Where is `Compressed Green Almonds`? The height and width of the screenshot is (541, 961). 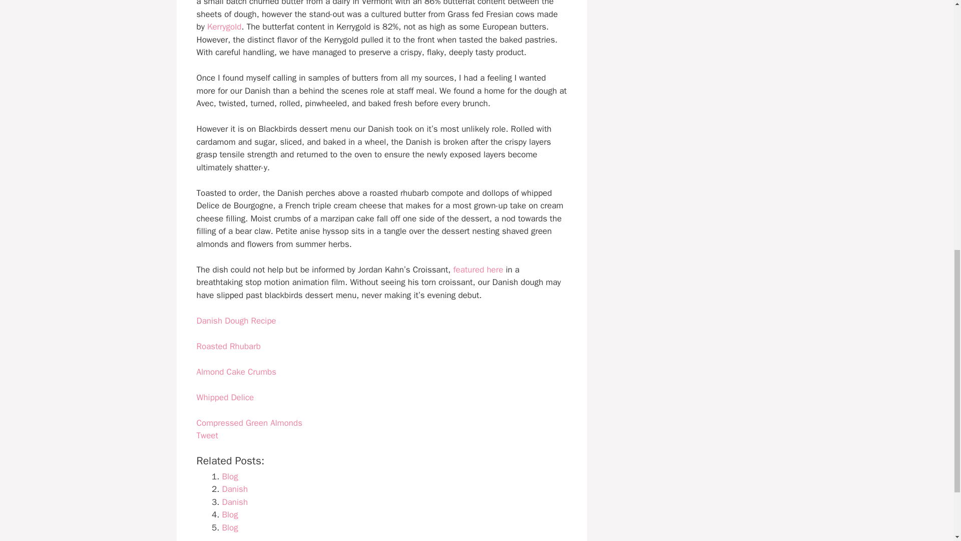 Compressed Green Almonds is located at coordinates (249, 423).